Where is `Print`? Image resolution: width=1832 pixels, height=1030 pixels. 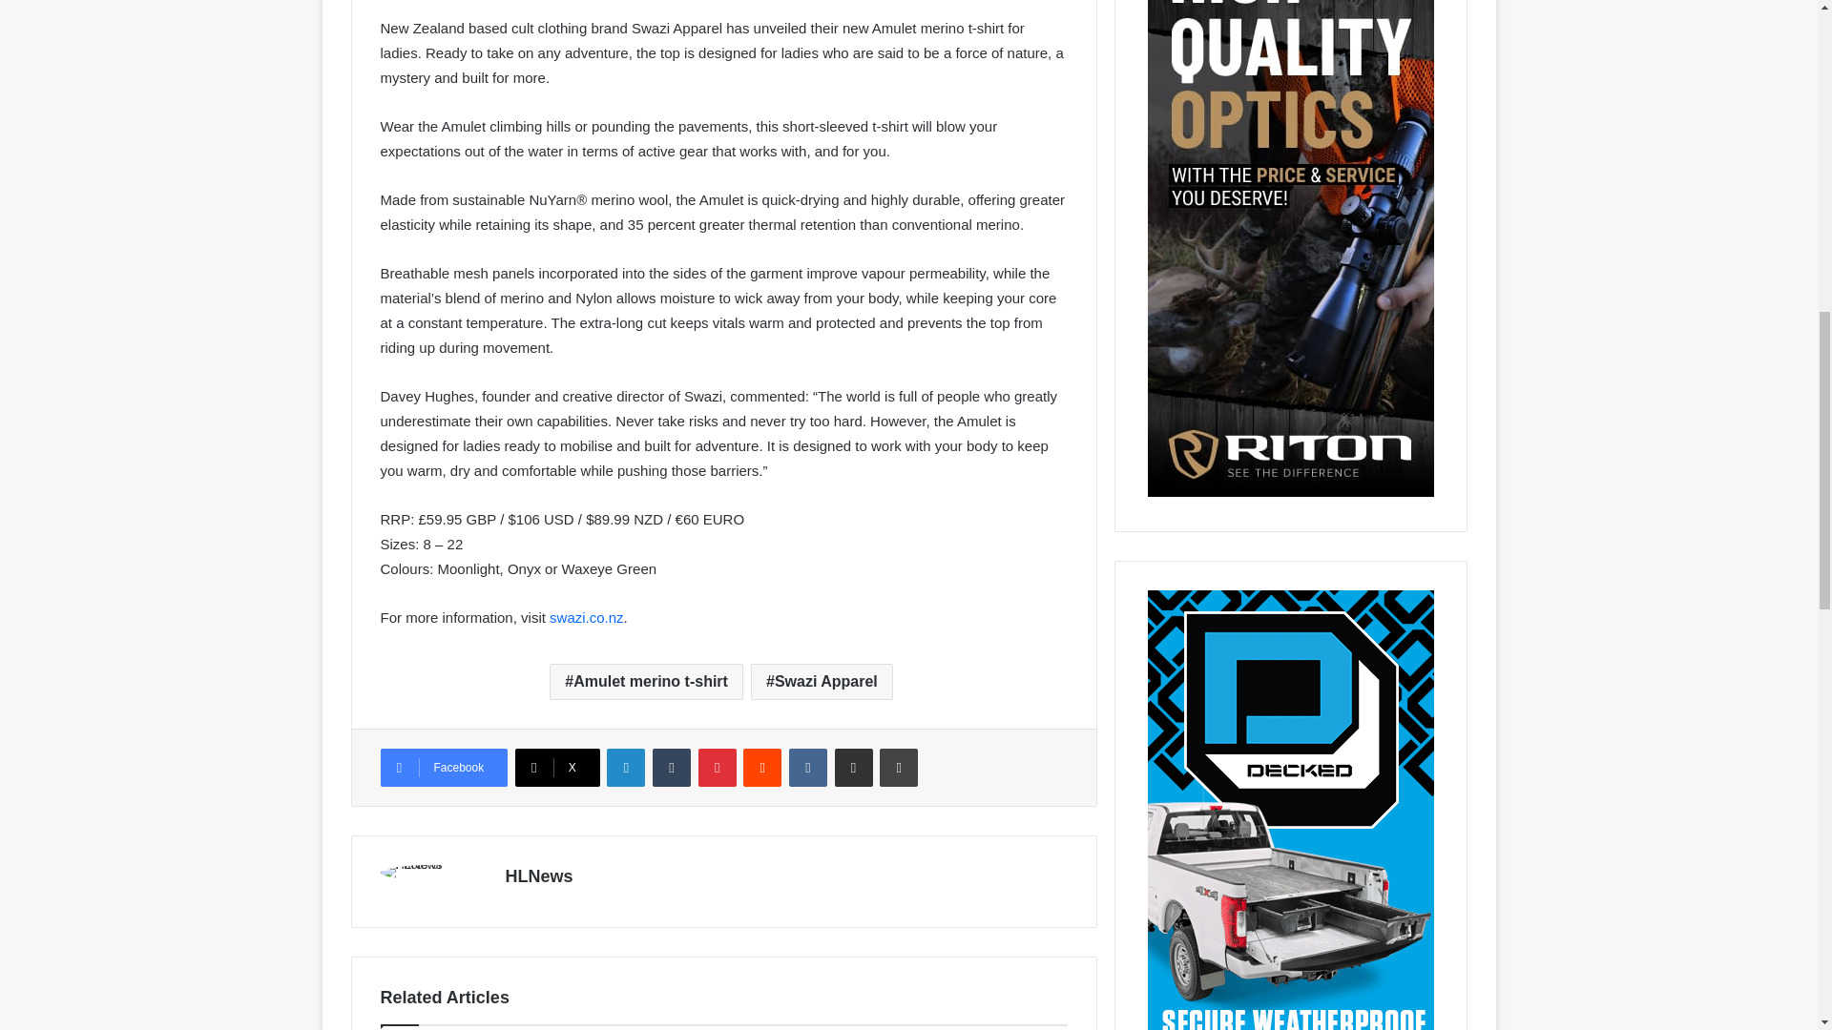
Print is located at coordinates (898, 768).